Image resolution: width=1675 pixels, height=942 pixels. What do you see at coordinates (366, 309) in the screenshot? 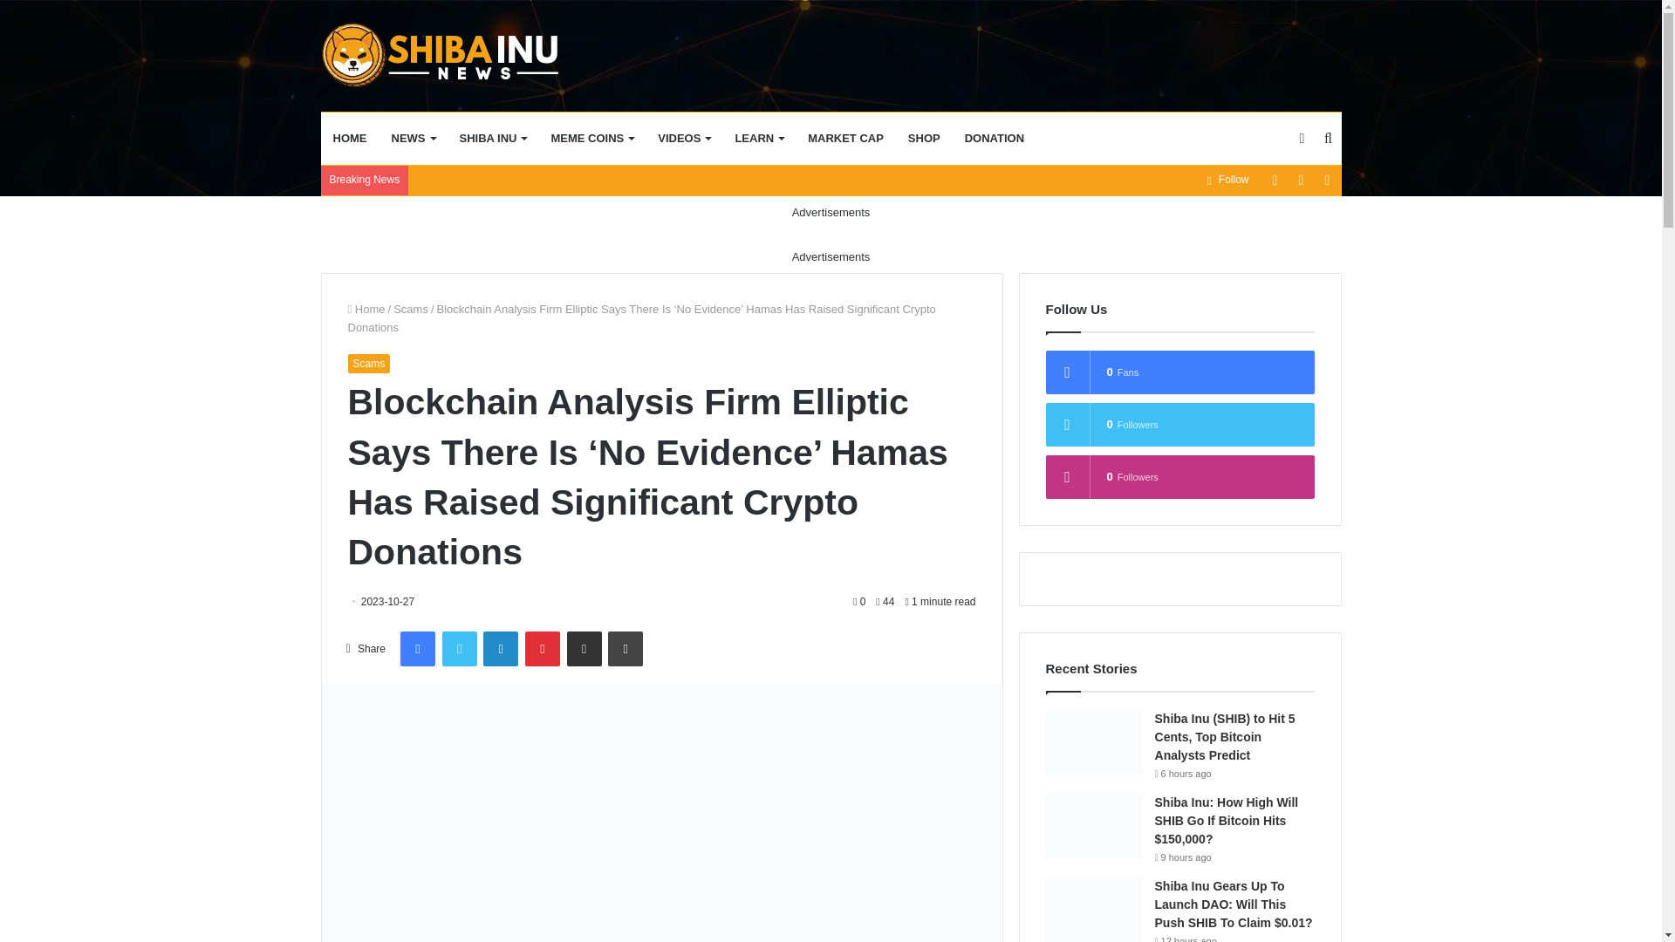
I see `Home` at bounding box center [366, 309].